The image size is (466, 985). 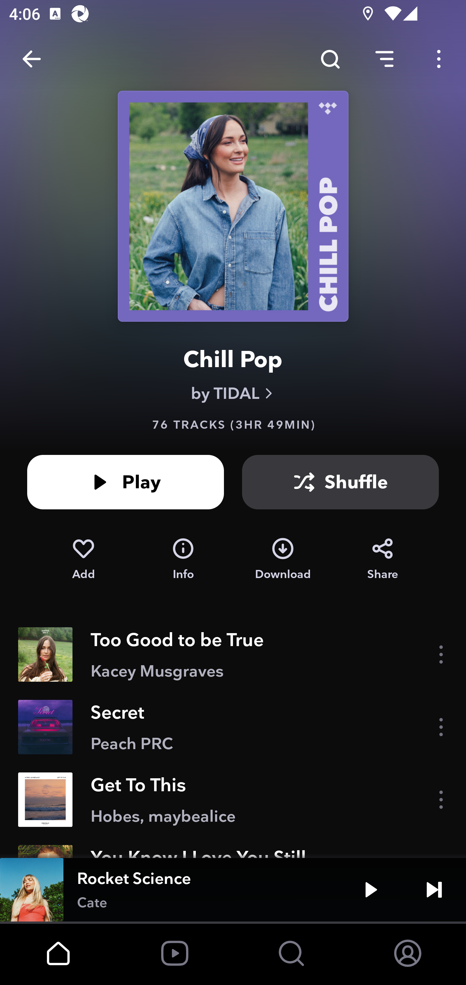 What do you see at coordinates (183, 559) in the screenshot?
I see `Info` at bounding box center [183, 559].